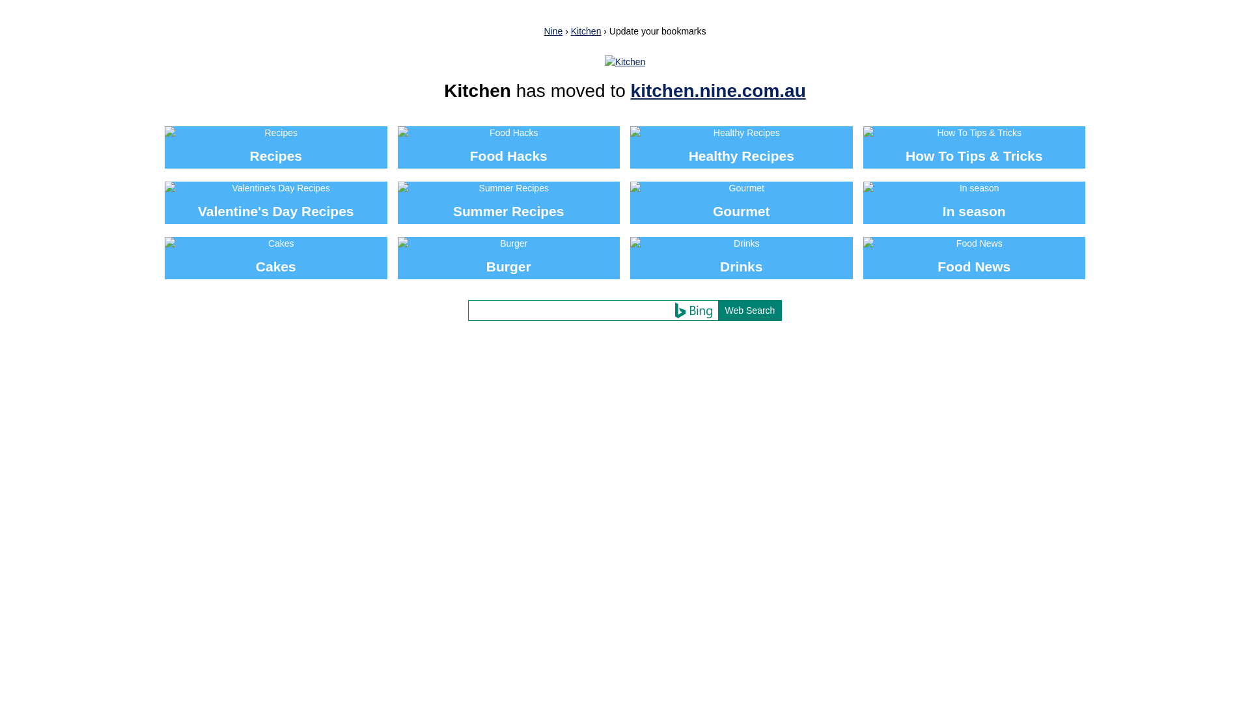  Describe the element at coordinates (742, 203) in the screenshot. I see `Gourmet` at that location.